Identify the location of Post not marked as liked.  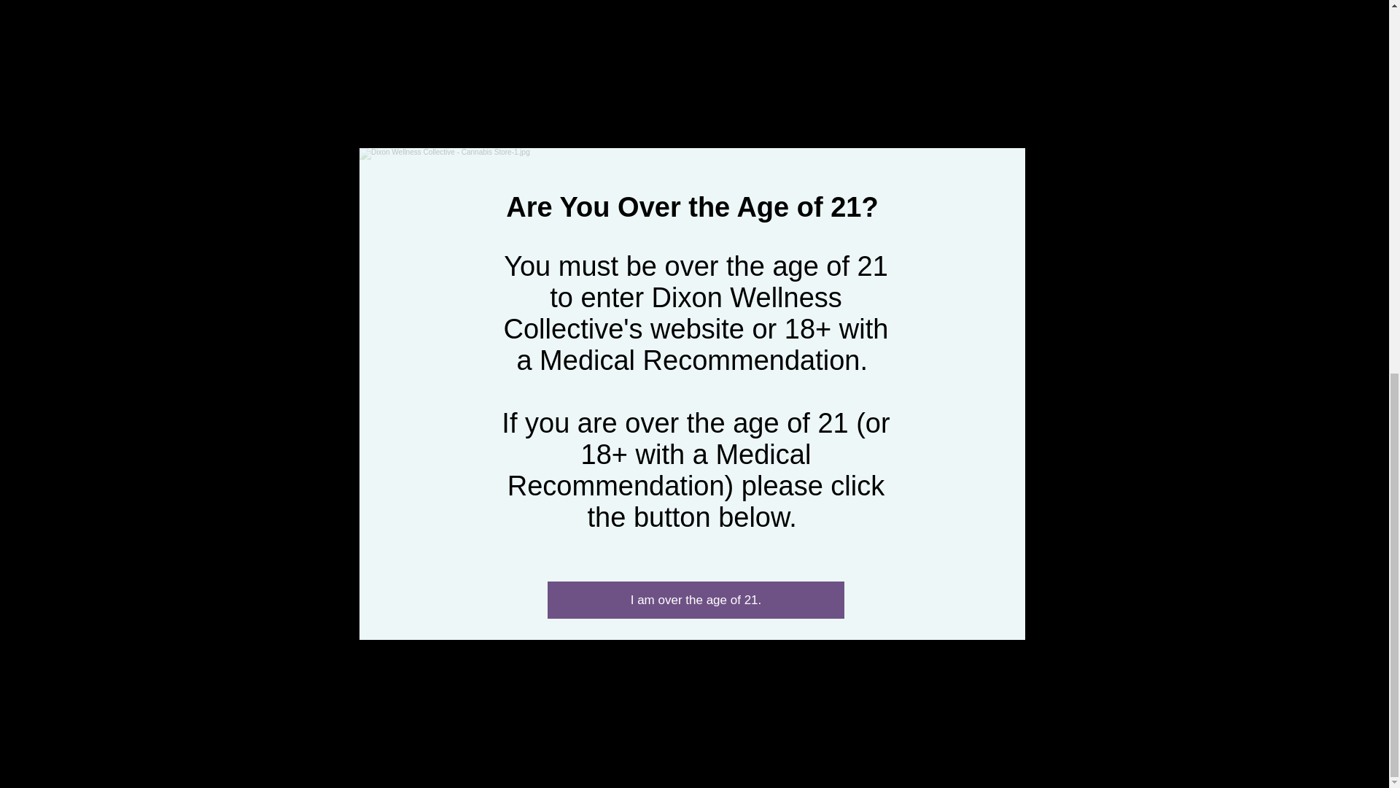
(774, 555).